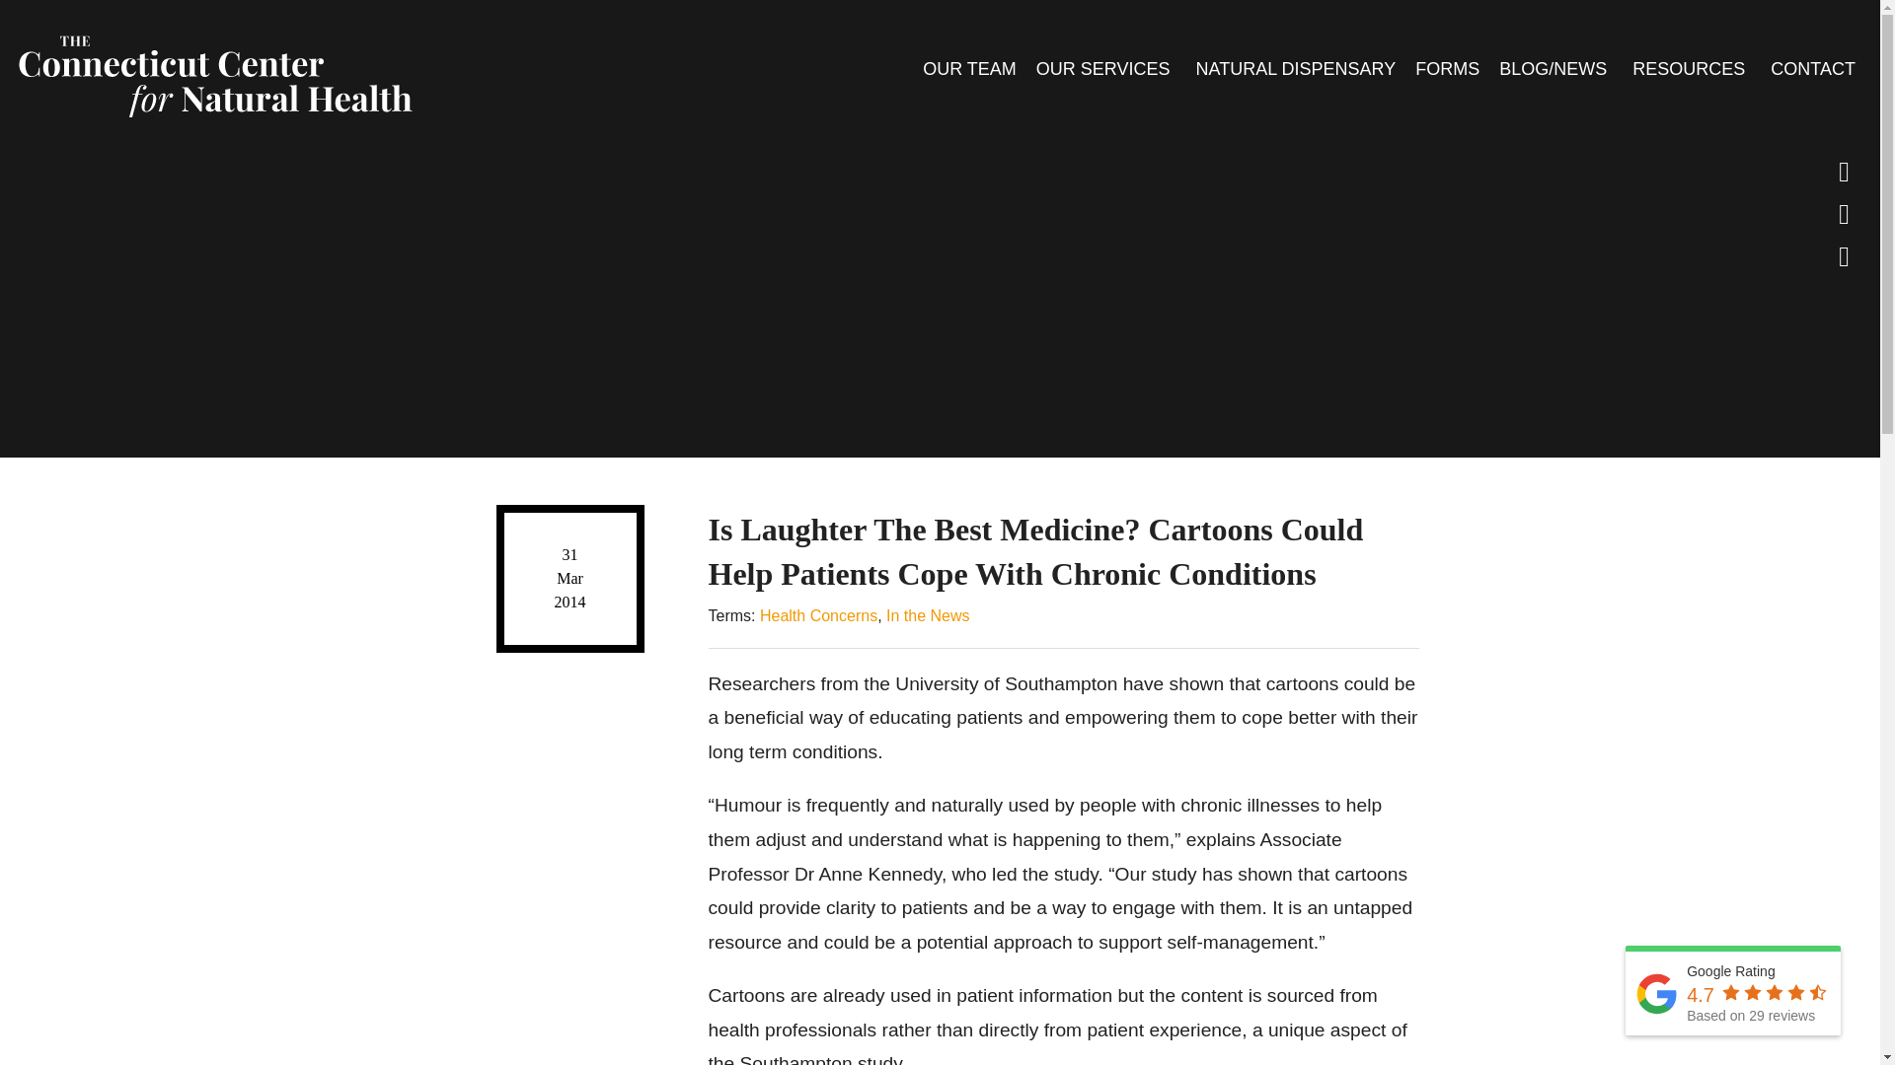 The width and height of the screenshot is (1895, 1065). What do you see at coordinates (928, 615) in the screenshot?
I see `In the News` at bounding box center [928, 615].